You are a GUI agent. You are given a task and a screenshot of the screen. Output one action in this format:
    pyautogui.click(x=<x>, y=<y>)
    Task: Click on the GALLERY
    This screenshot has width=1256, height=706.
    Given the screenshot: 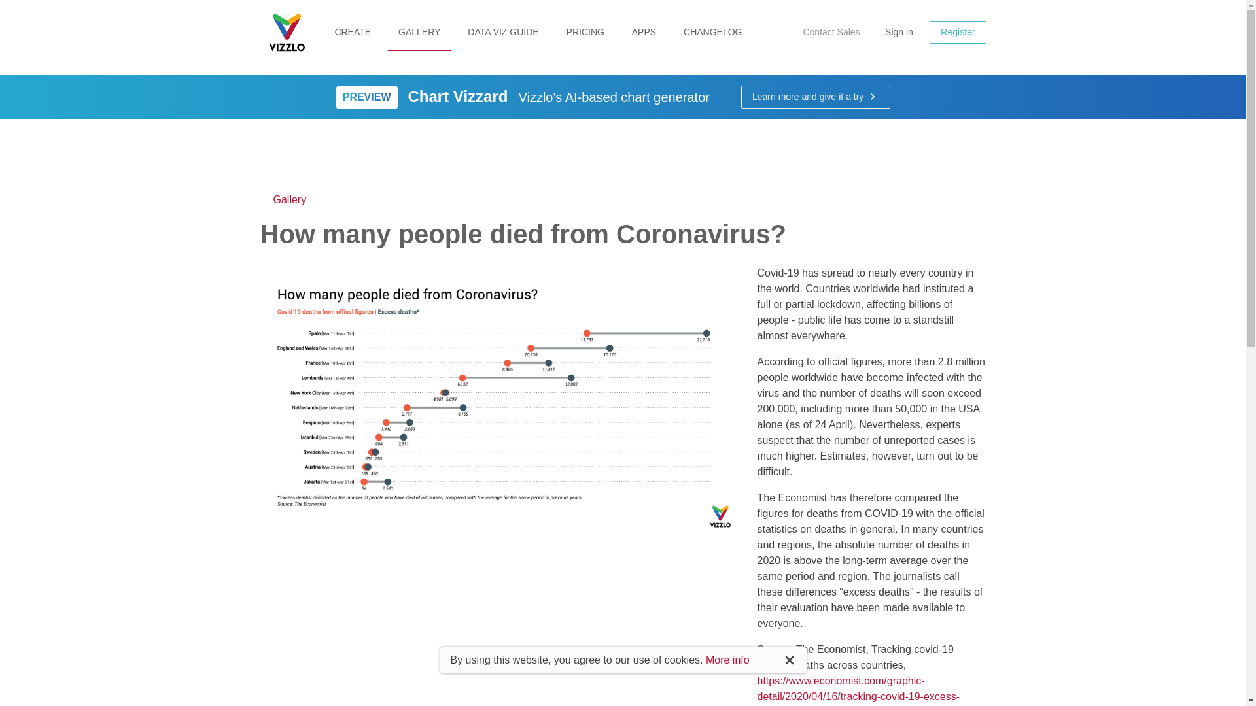 What is the action you would take?
    pyautogui.click(x=419, y=33)
    